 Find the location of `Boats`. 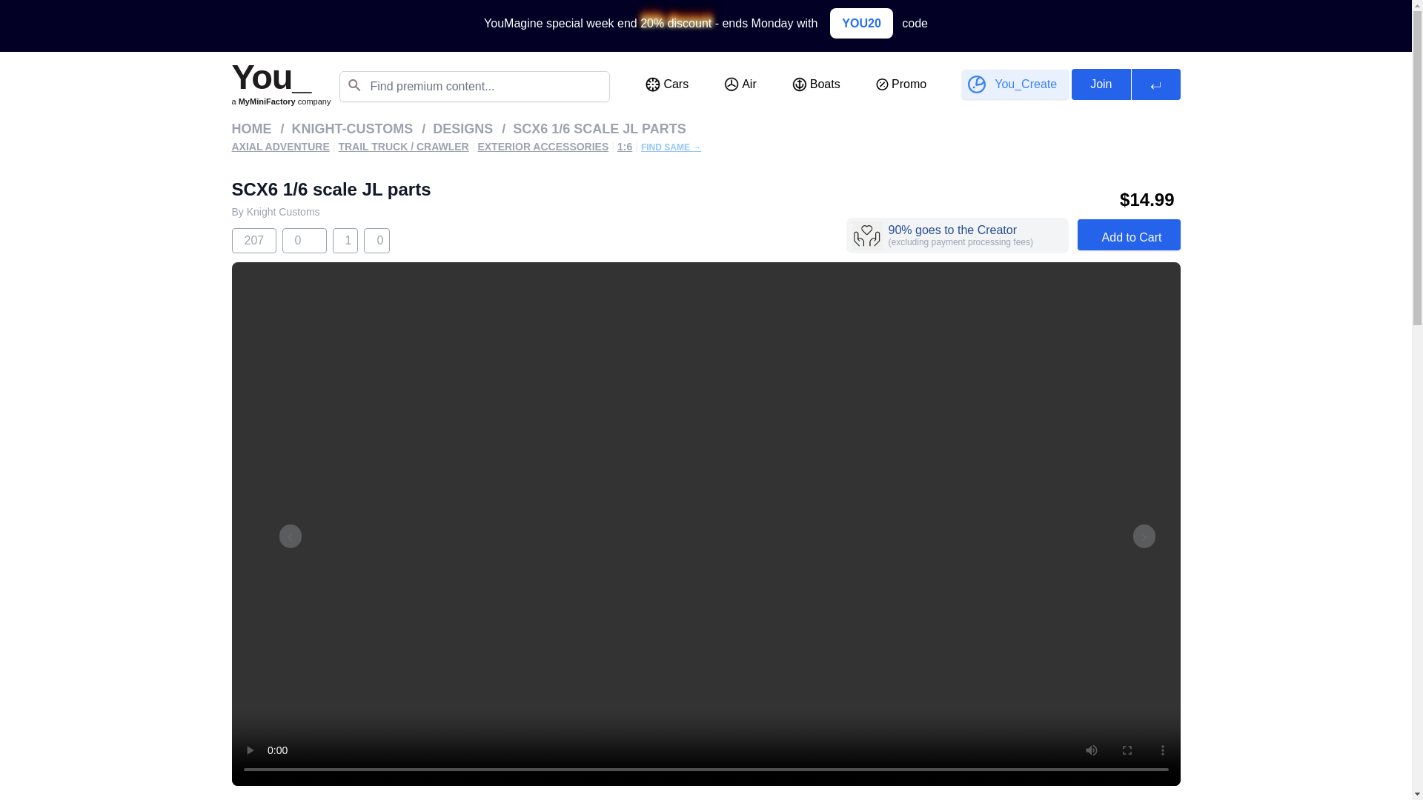

Boats is located at coordinates (817, 84).